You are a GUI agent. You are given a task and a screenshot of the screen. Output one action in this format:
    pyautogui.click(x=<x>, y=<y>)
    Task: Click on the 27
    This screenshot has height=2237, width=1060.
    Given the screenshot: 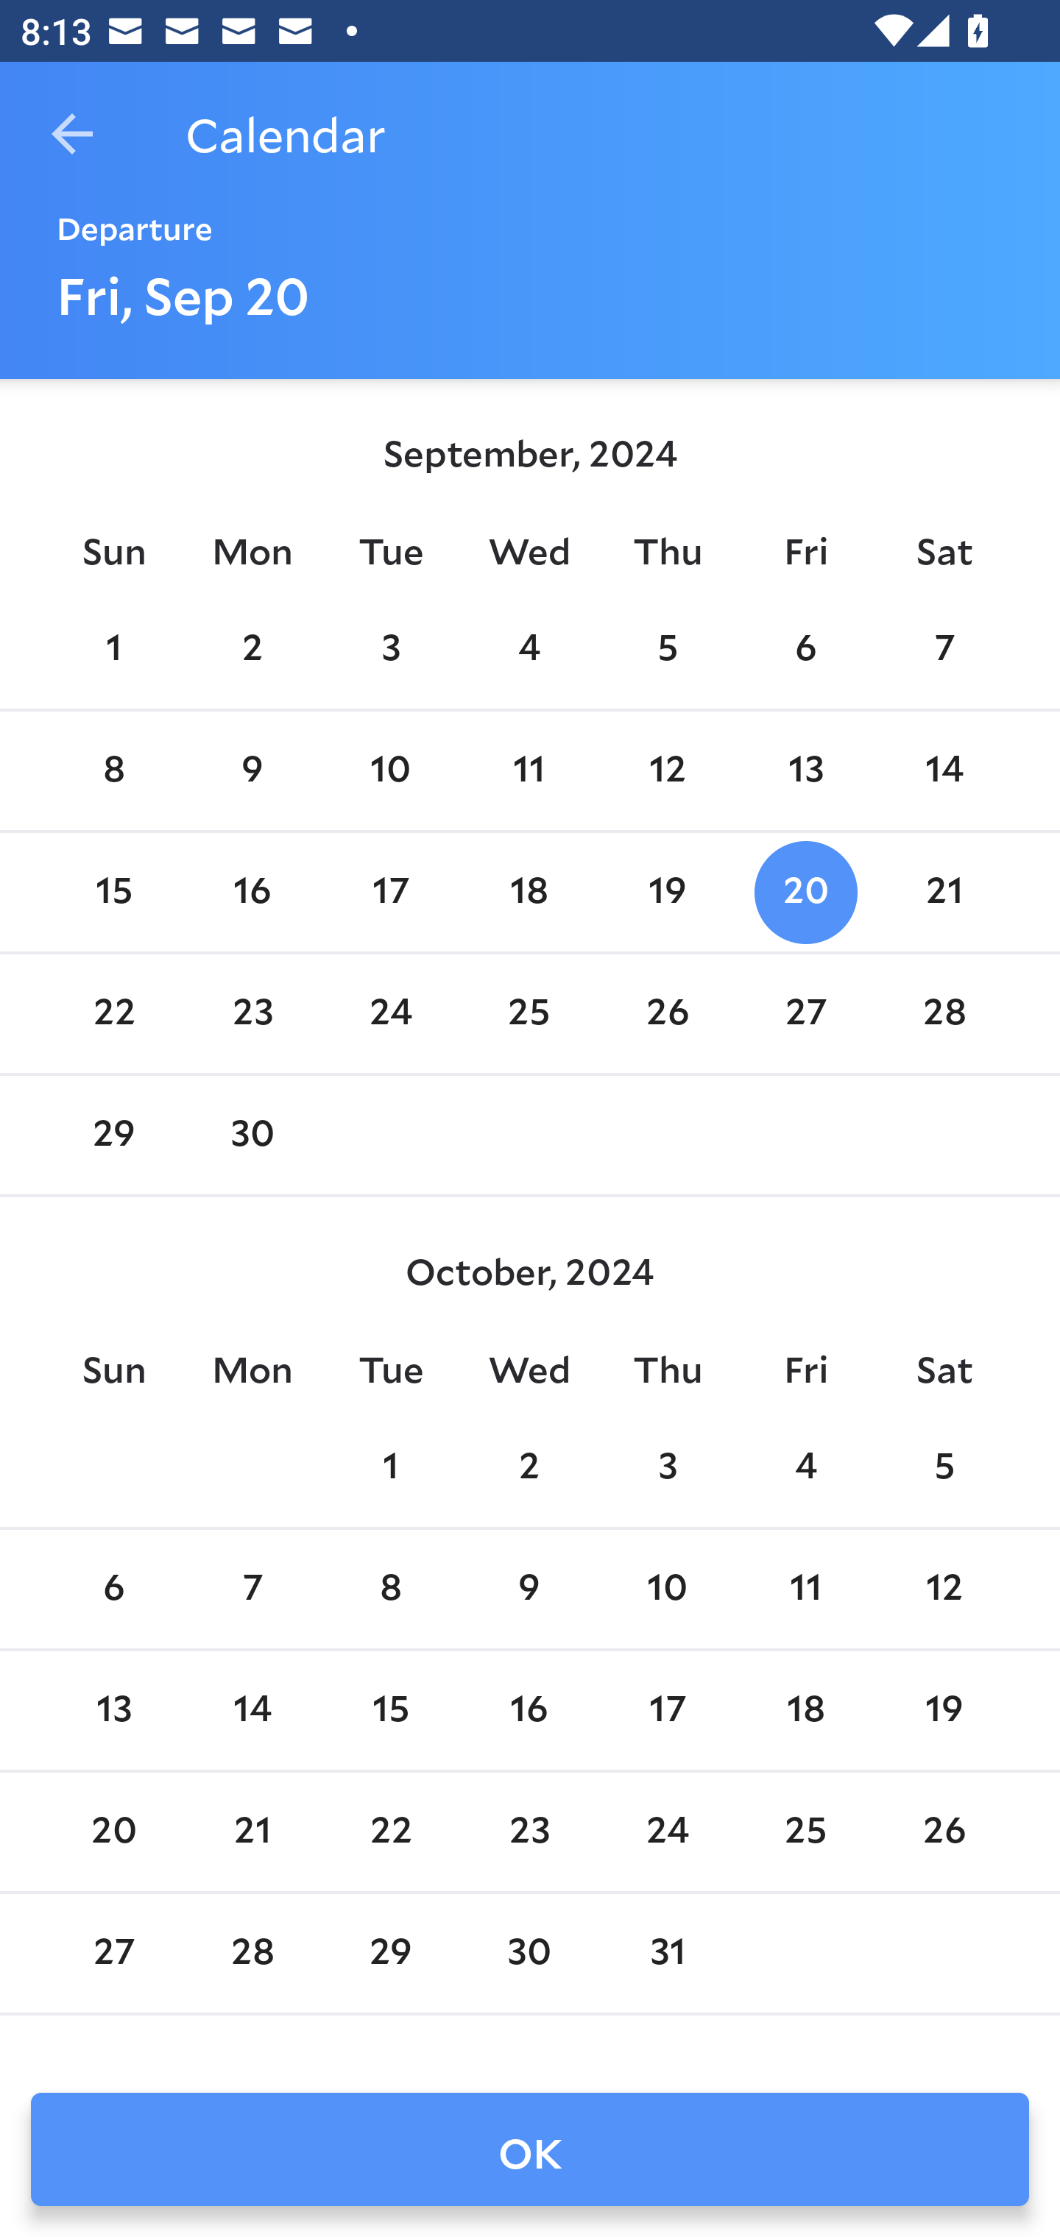 What is the action you would take?
    pyautogui.click(x=805, y=1013)
    